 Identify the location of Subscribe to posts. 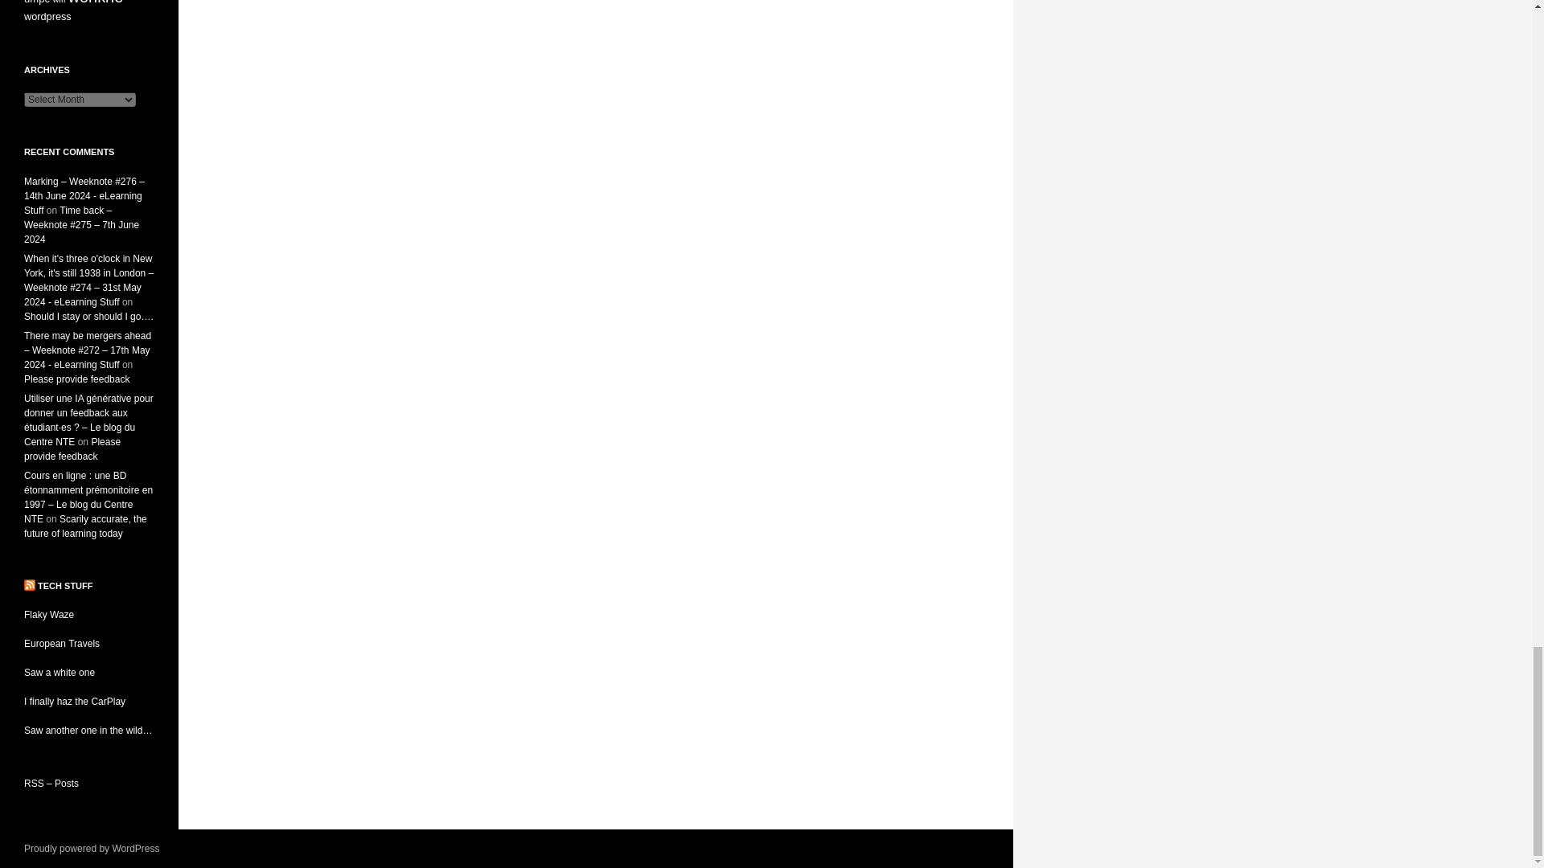
(51, 783).